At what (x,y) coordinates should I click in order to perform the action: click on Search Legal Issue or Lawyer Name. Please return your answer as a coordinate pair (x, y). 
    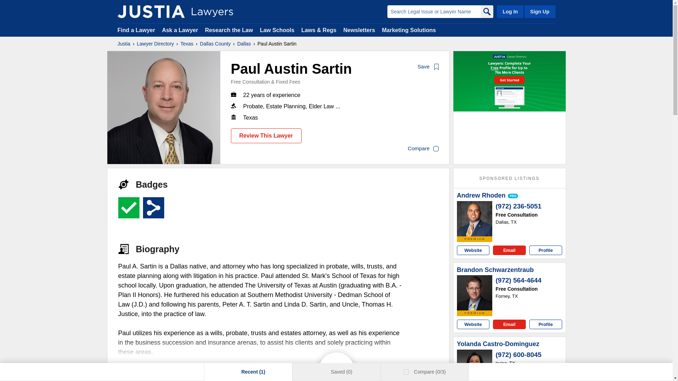
    Looking at the image, I should click on (434, 11).